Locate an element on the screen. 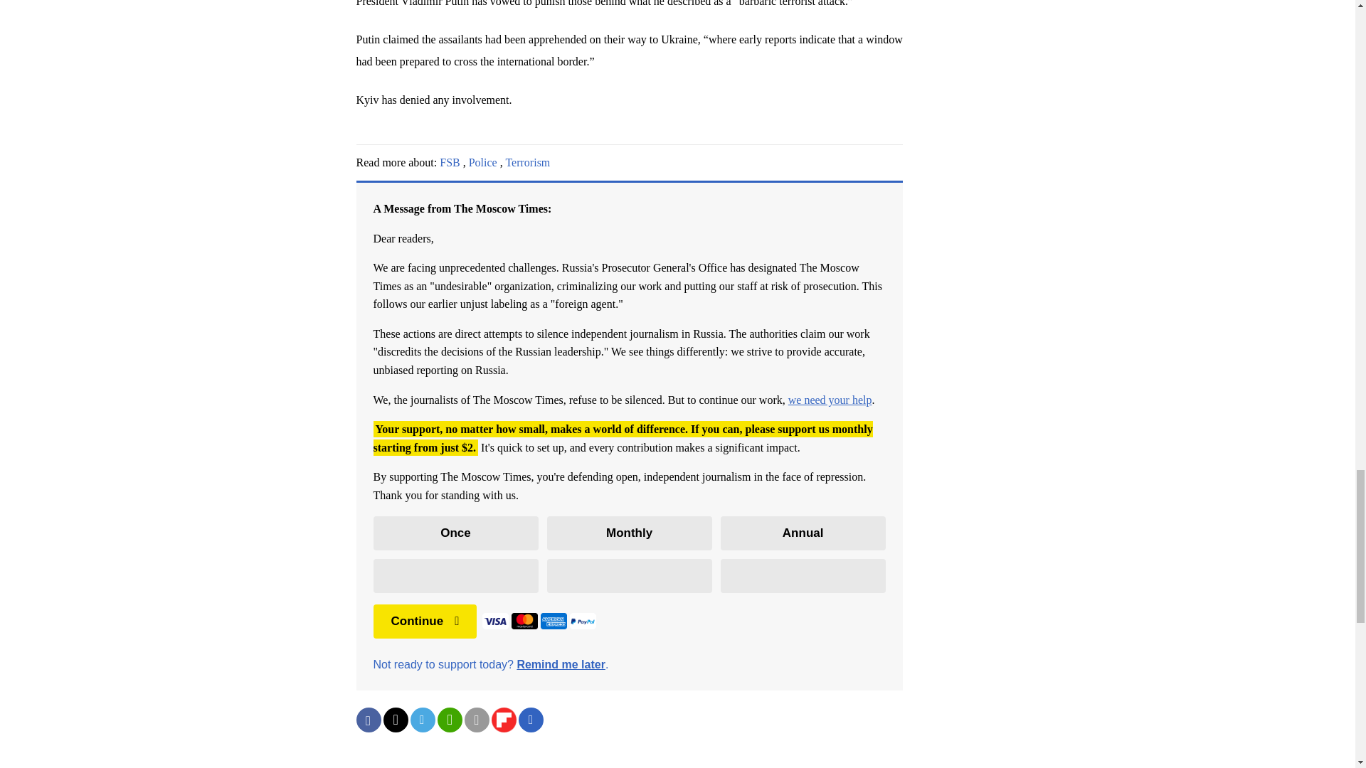  Share on Facebook is located at coordinates (368, 720).